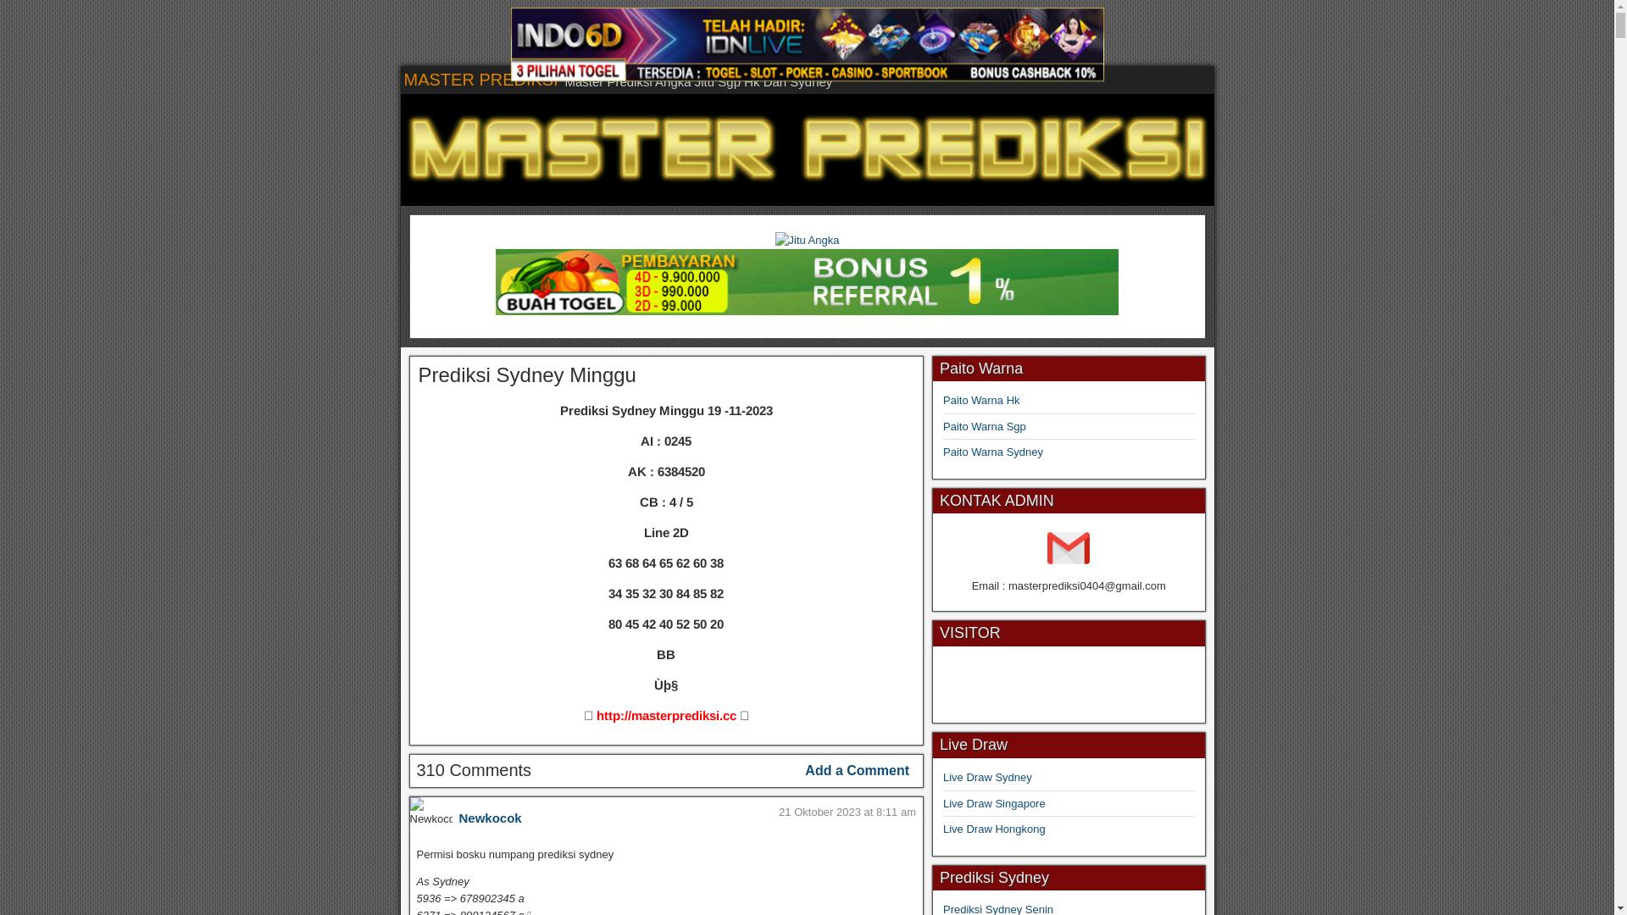 The width and height of the screenshot is (1627, 915). I want to click on Jitu Angka, so click(807, 241).